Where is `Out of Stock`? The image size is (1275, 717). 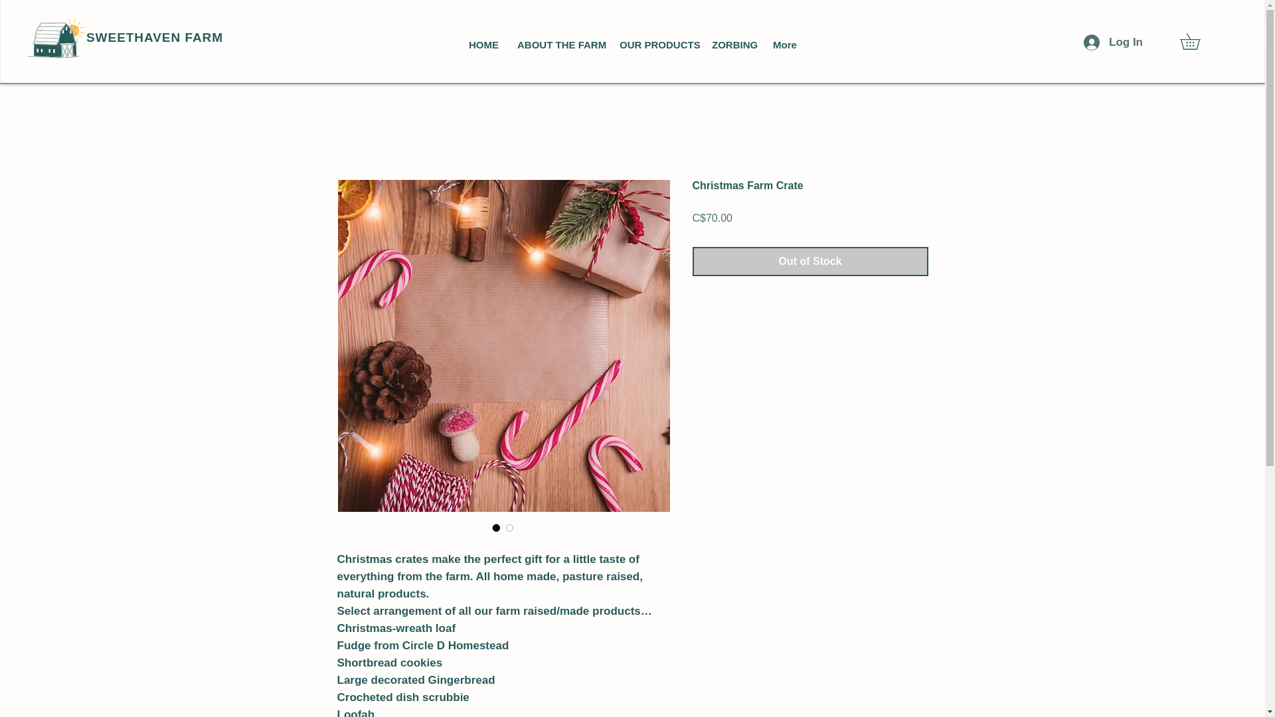 Out of Stock is located at coordinates (810, 261).